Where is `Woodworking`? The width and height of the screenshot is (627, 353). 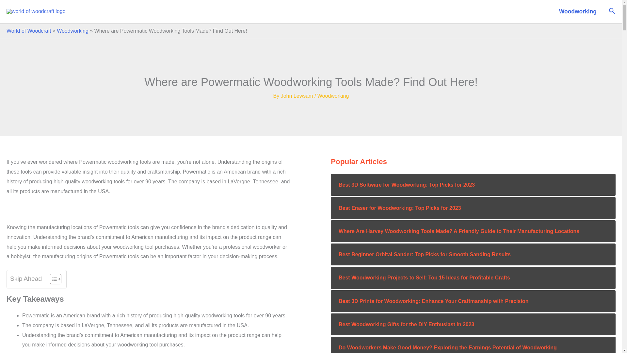
Woodworking is located at coordinates (333, 96).